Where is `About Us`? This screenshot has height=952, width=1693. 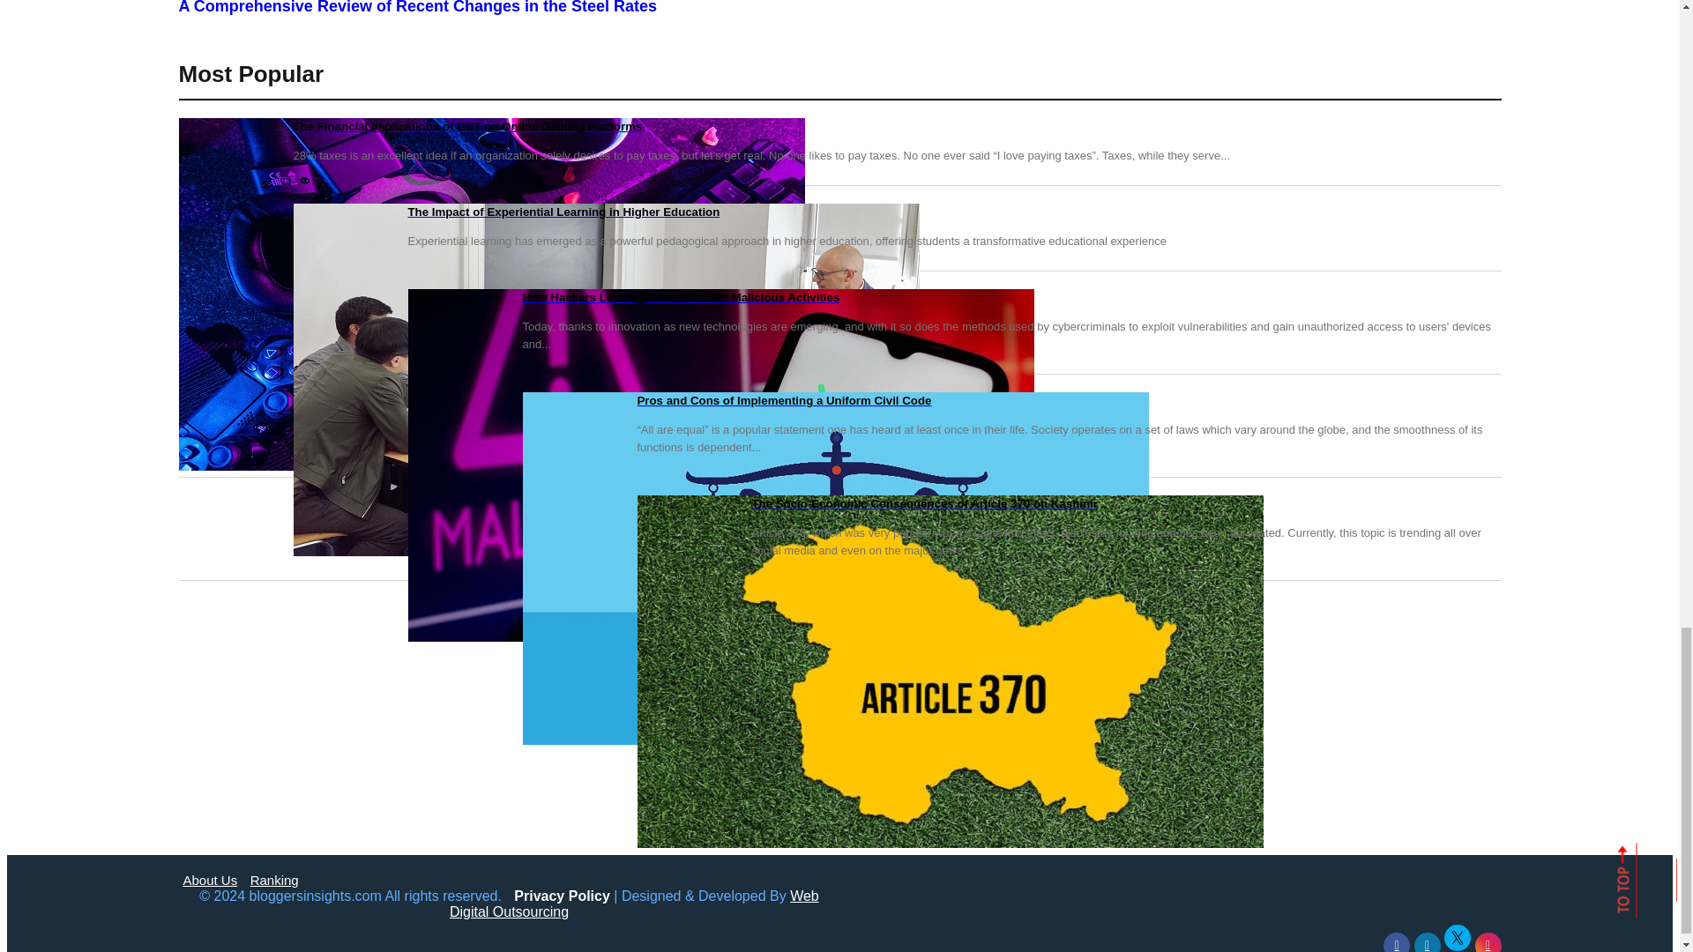 About Us is located at coordinates (210, 880).